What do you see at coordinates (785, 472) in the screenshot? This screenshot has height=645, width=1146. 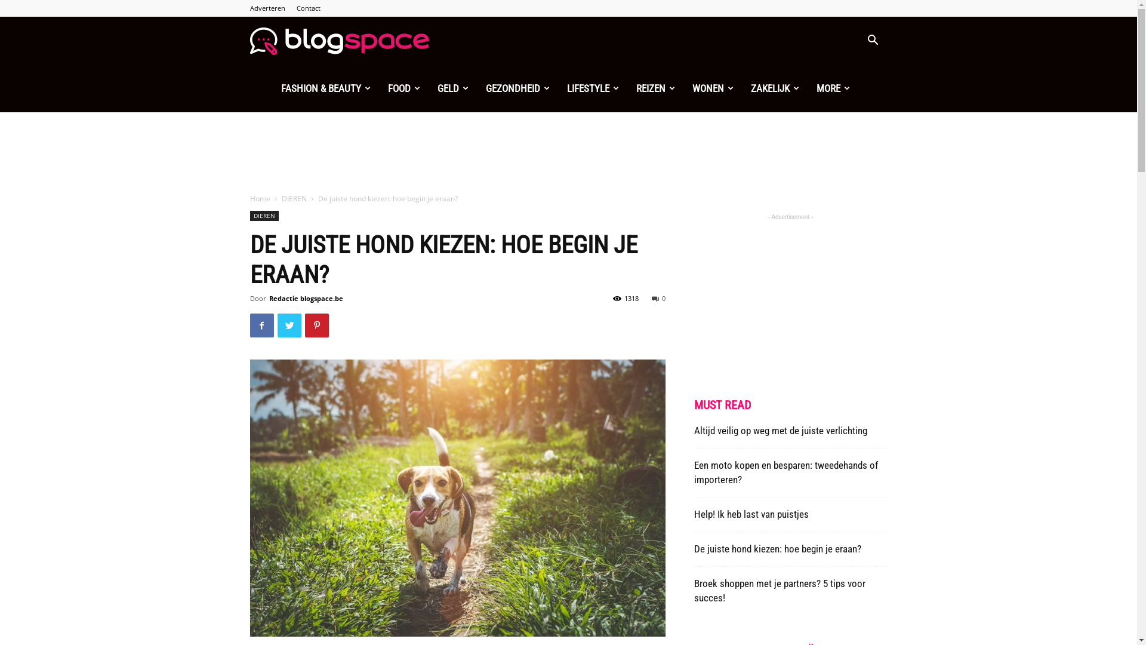 I see `Een moto kopen en besparen: tweedehands of importeren?` at bounding box center [785, 472].